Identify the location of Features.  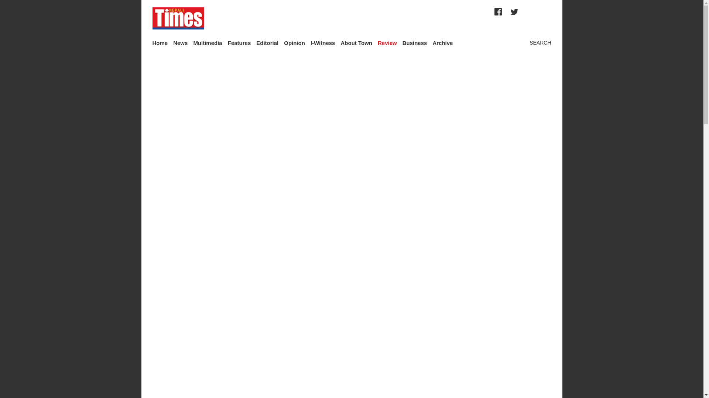
(239, 43).